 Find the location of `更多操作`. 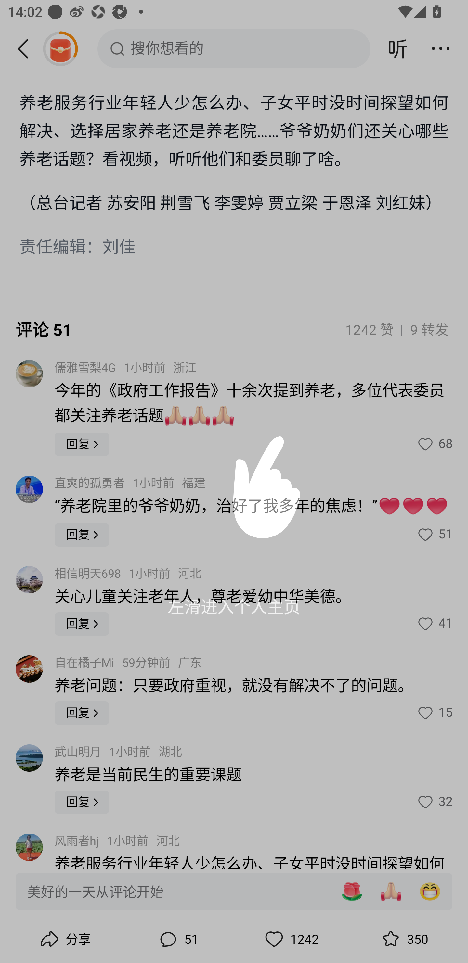

更多操作 is located at coordinates (441, 48).